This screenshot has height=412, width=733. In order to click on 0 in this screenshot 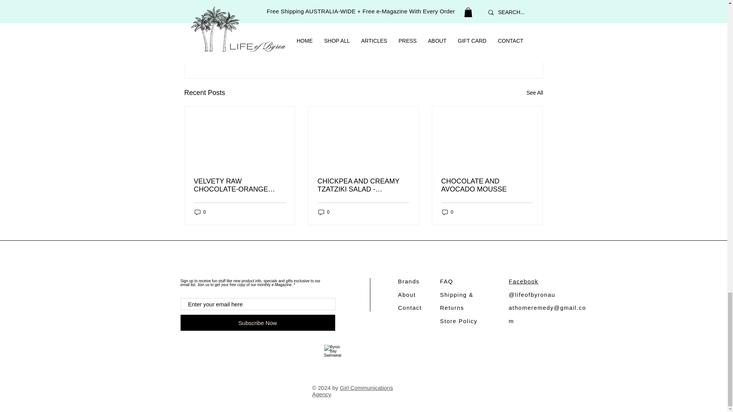, I will do `click(324, 212)`.